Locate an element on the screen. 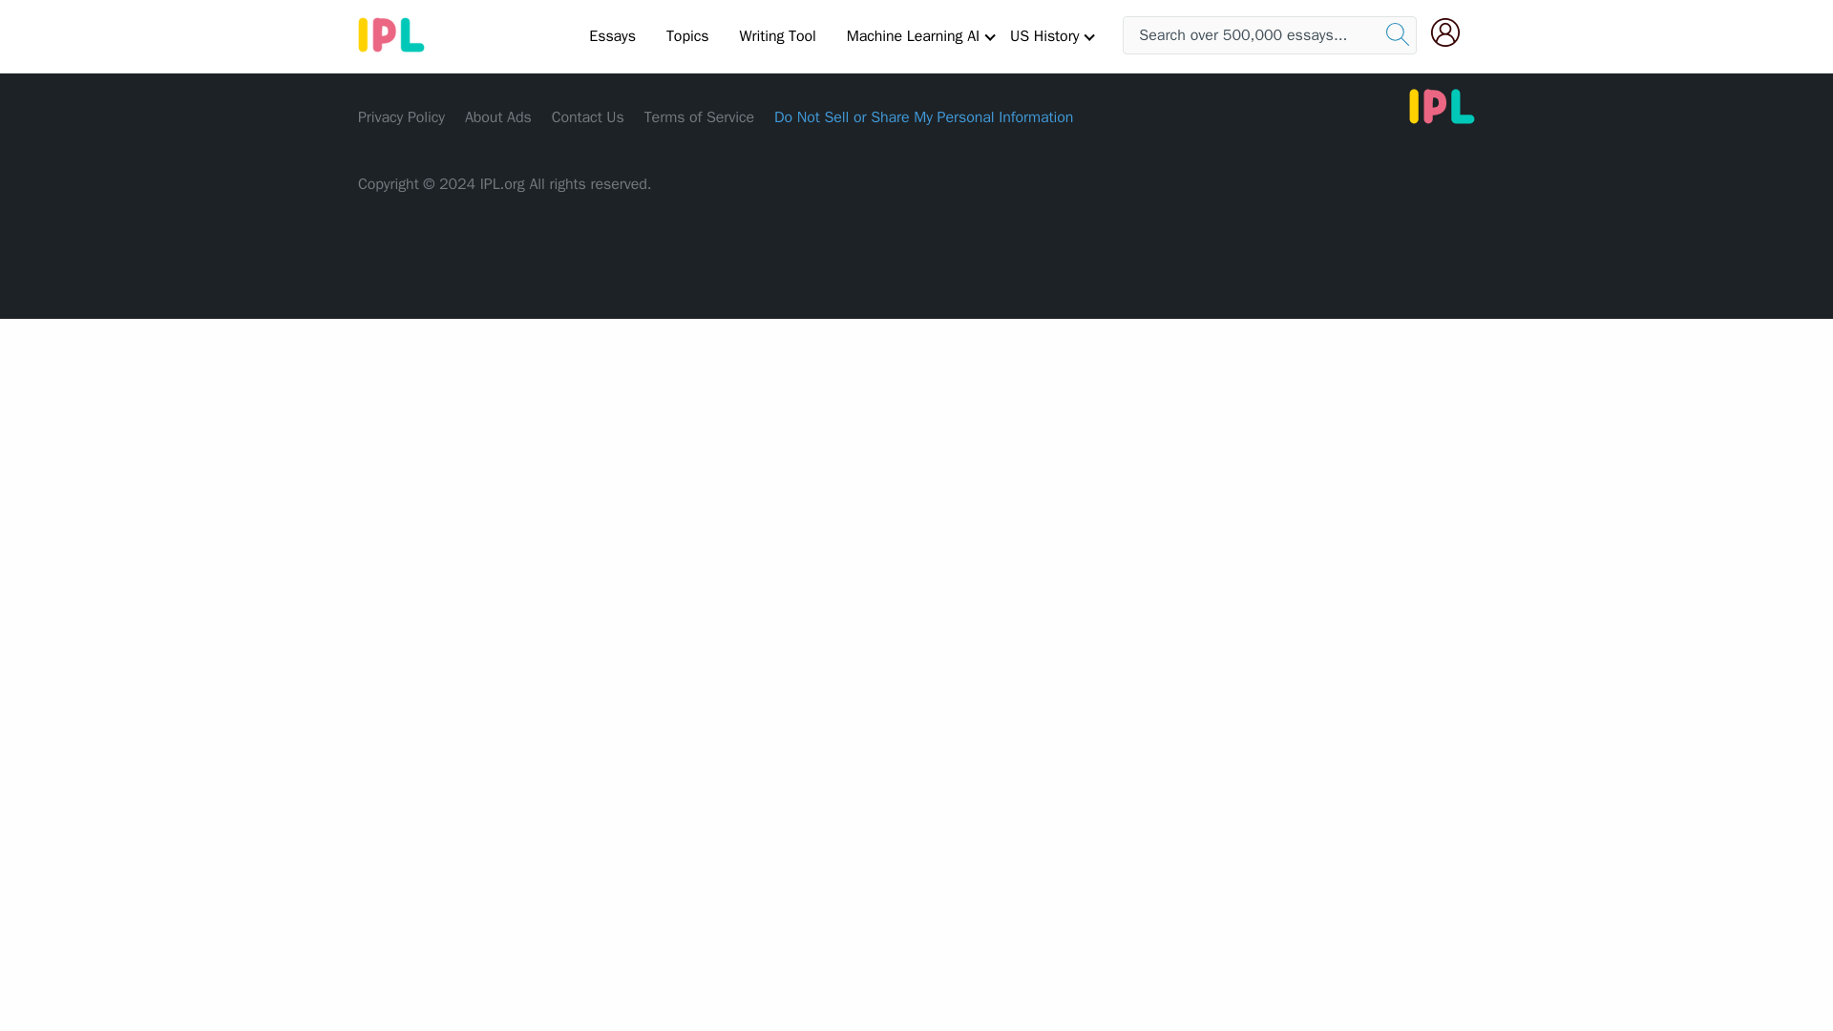 Image resolution: width=1833 pixels, height=1031 pixels. Essays is located at coordinates (611, 35).